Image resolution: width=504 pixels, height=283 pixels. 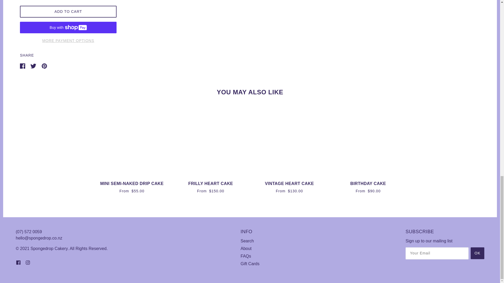 I want to click on About, so click(x=246, y=248).